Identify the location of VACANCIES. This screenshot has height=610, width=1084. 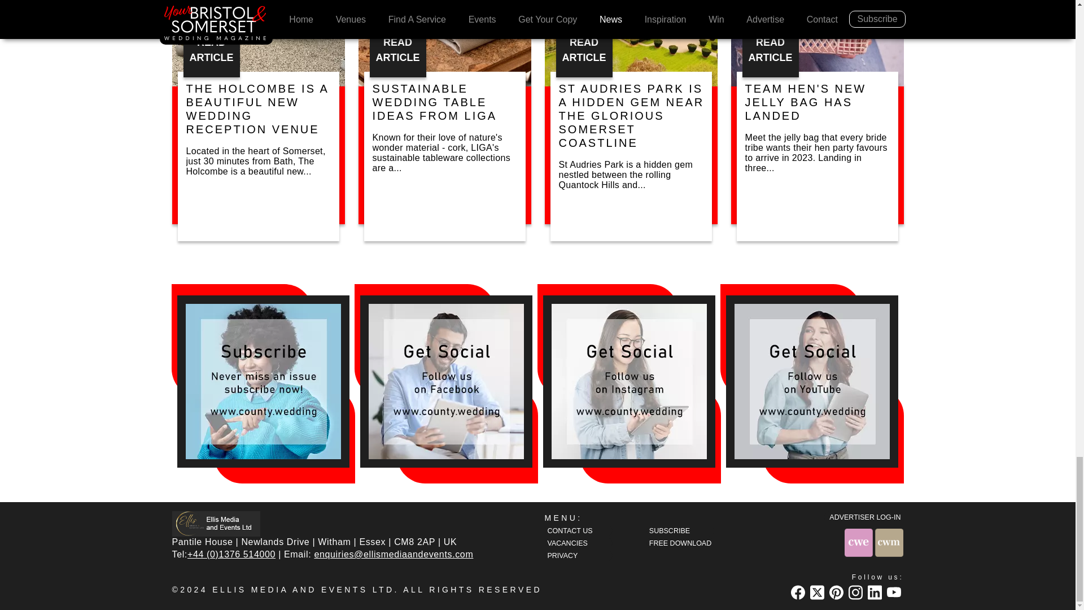
(578, 543).